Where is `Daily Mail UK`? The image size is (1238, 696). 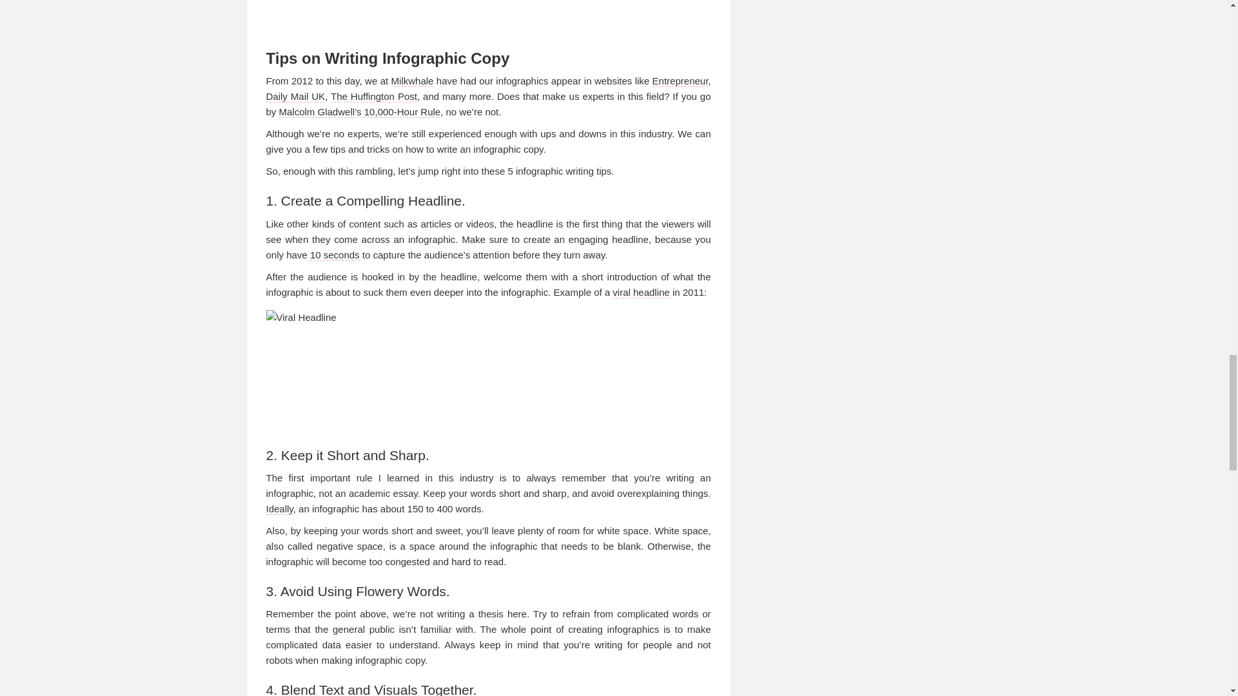 Daily Mail UK is located at coordinates (295, 97).